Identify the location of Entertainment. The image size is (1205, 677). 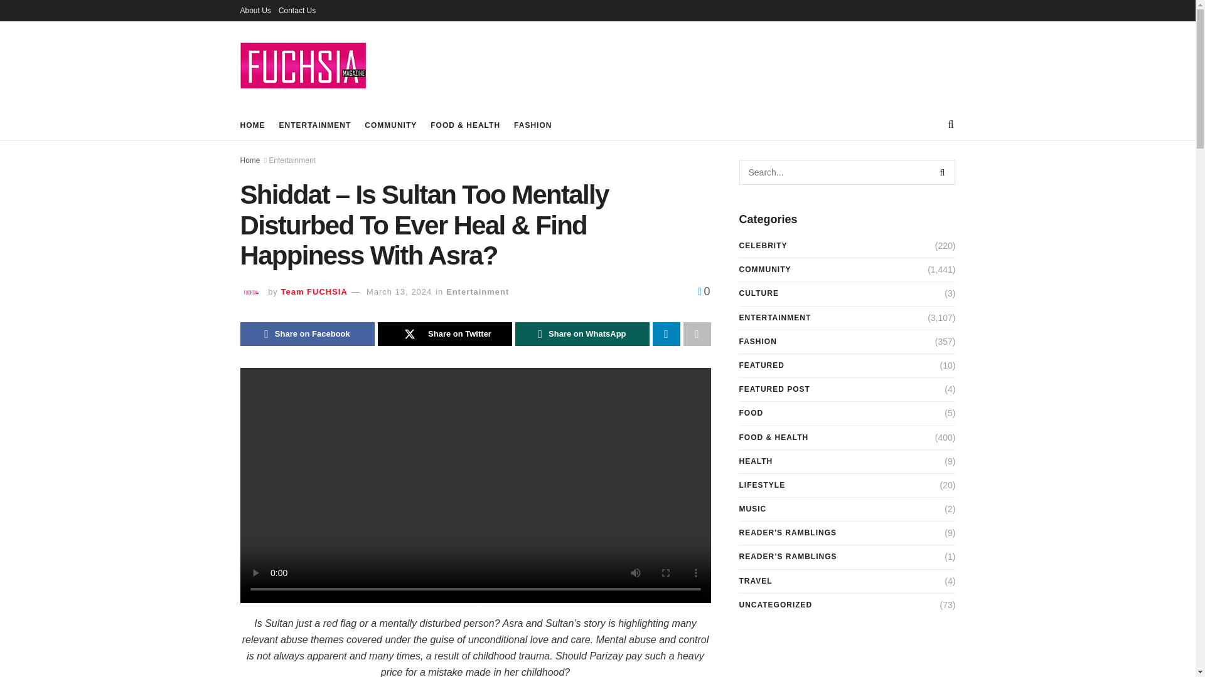
(477, 291).